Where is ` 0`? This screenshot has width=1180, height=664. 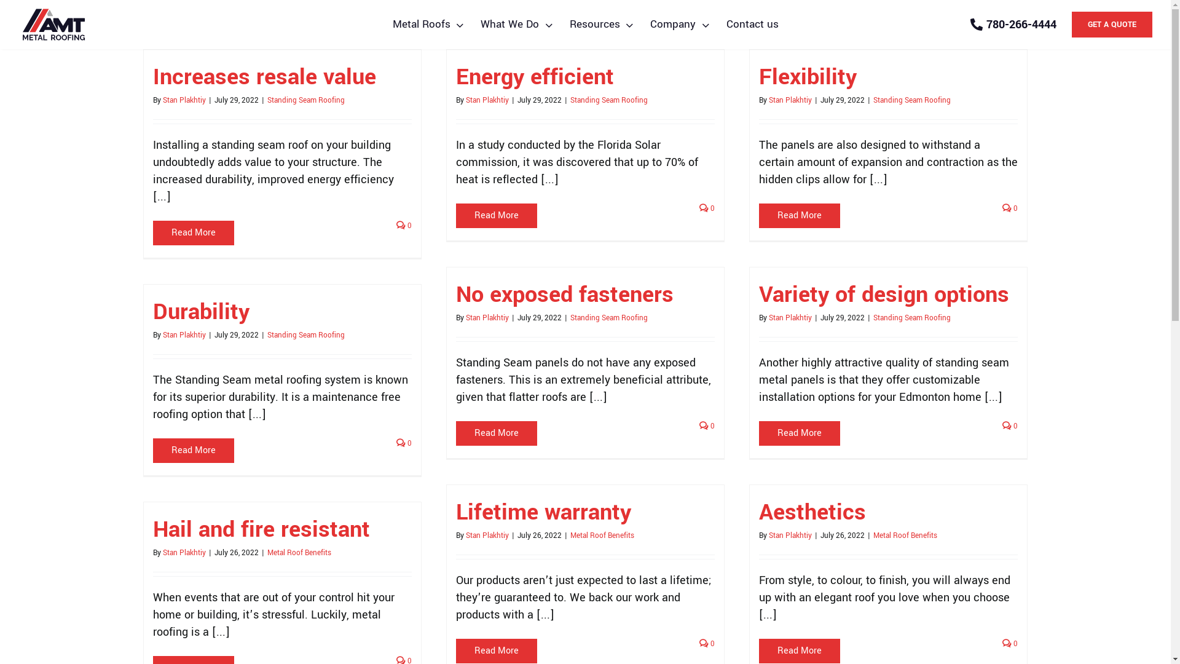  0 is located at coordinates (1010, 425).